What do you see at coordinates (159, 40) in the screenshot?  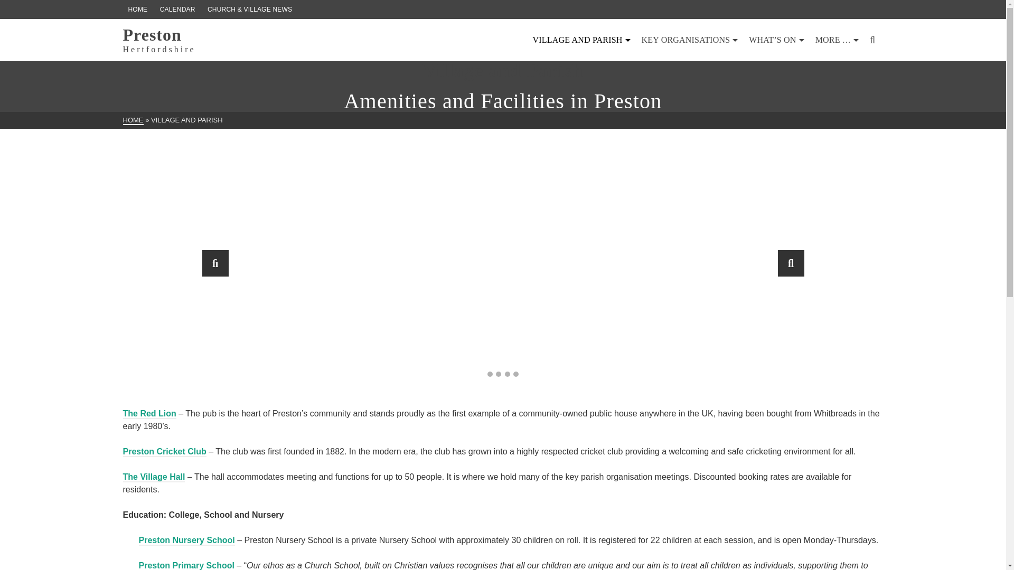 I see `HOME` at bounding box center [159, 40].